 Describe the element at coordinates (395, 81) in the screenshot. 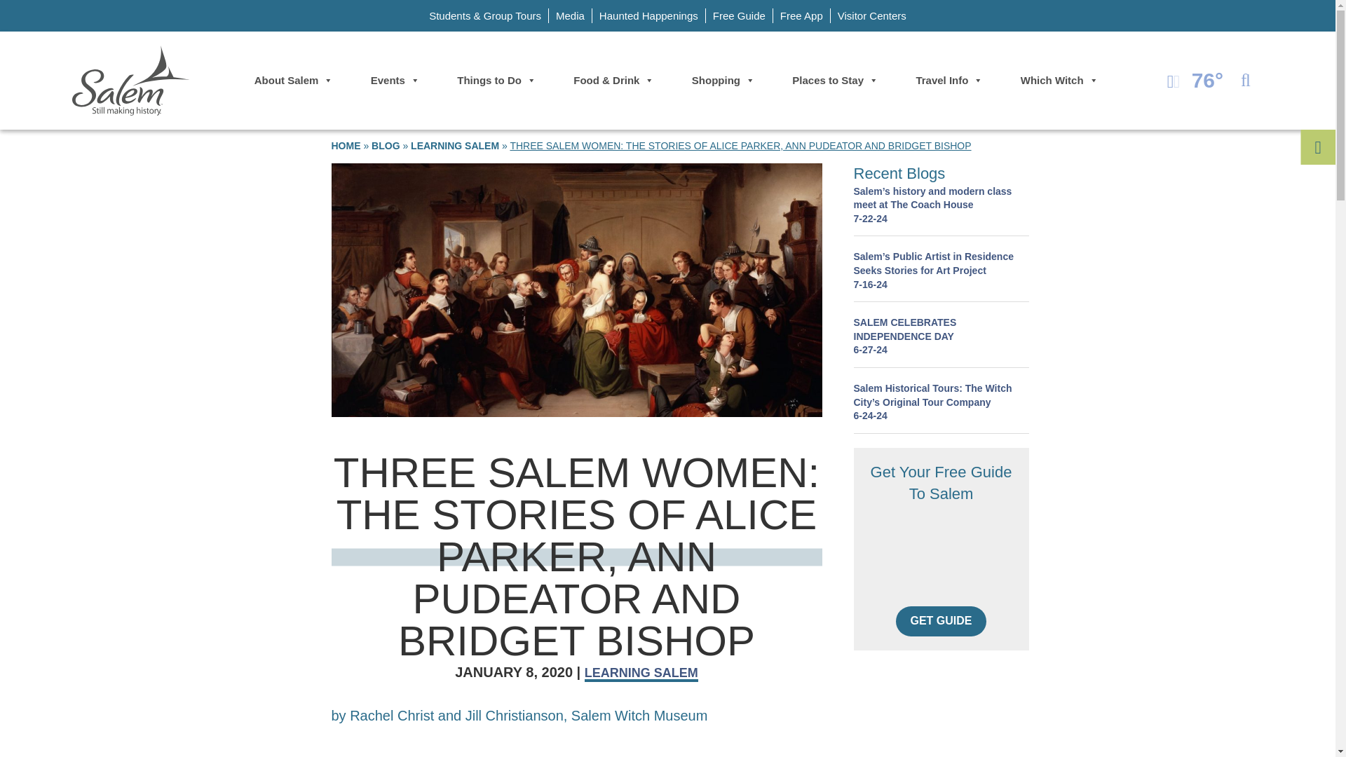

I see `Events` at that location.